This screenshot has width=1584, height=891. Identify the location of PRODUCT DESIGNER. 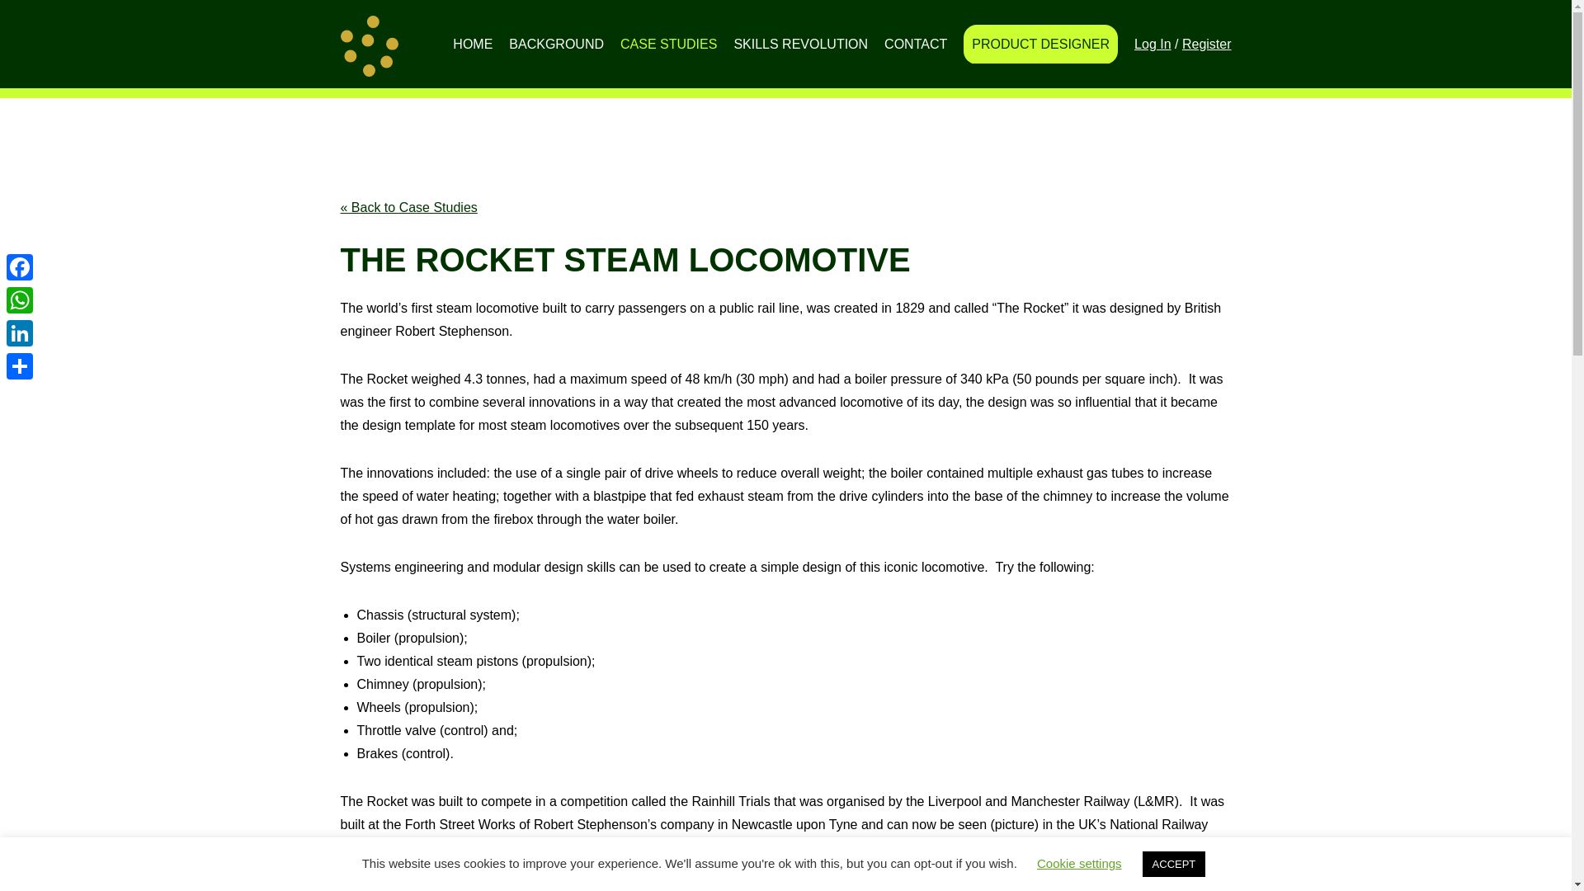
(1040, 45).